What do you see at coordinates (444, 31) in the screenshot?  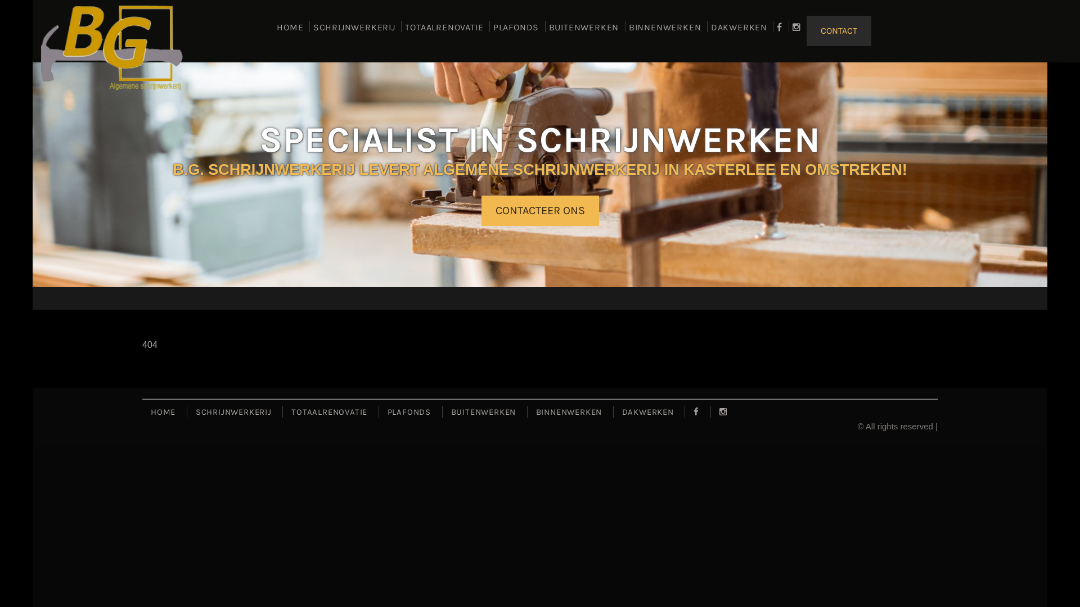 I see `TOTAALRENOVATIE` at bounding box center [444, 31].